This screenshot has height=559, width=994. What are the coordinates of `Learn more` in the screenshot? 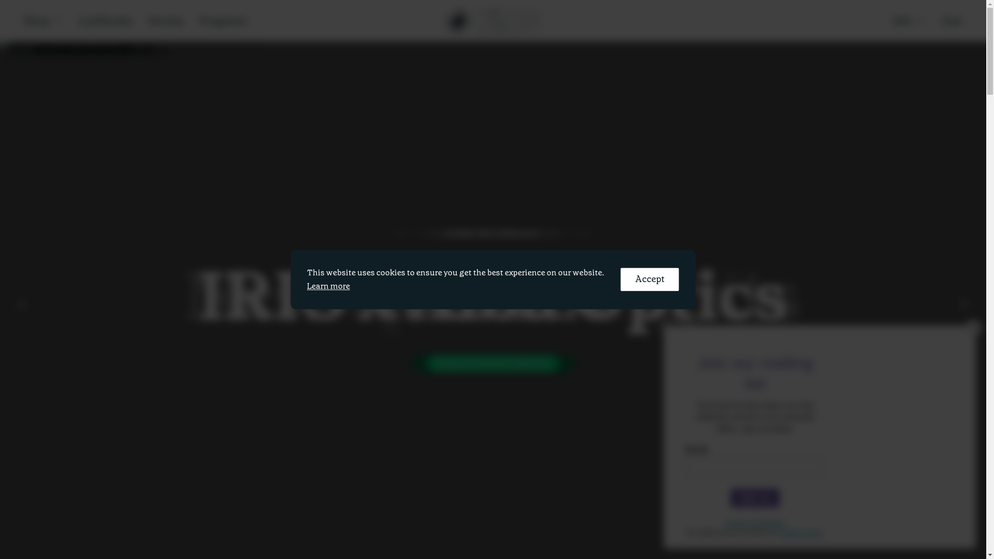 It's located at (328, 286).